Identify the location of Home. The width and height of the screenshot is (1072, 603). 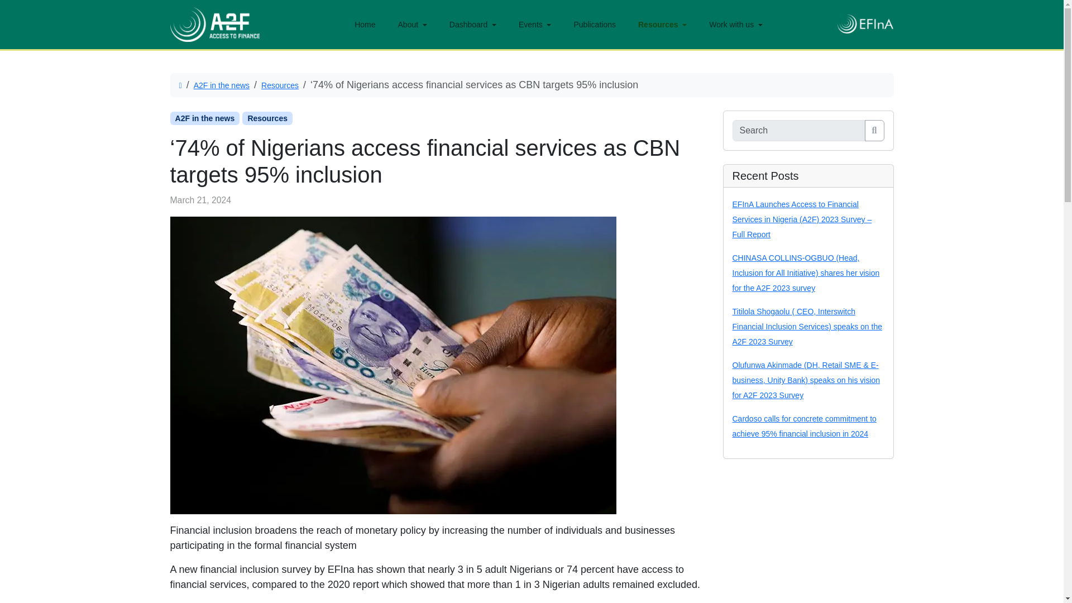
(358, 25).